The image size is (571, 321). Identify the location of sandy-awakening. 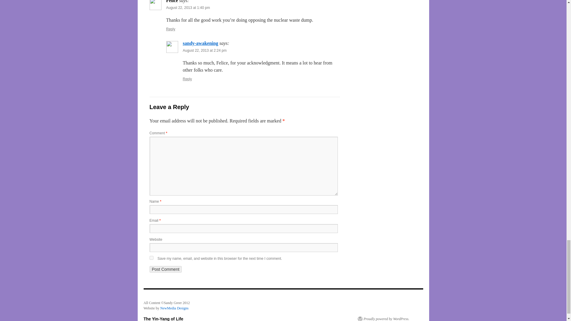
(200, 43).